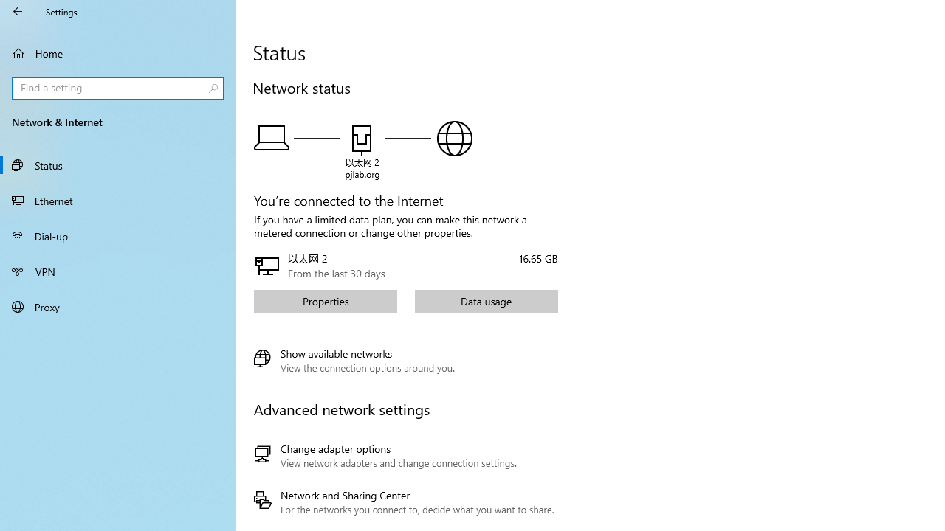  Describe the element at coordinates (118, 165) in the screenshot. I see `Status` at that location.